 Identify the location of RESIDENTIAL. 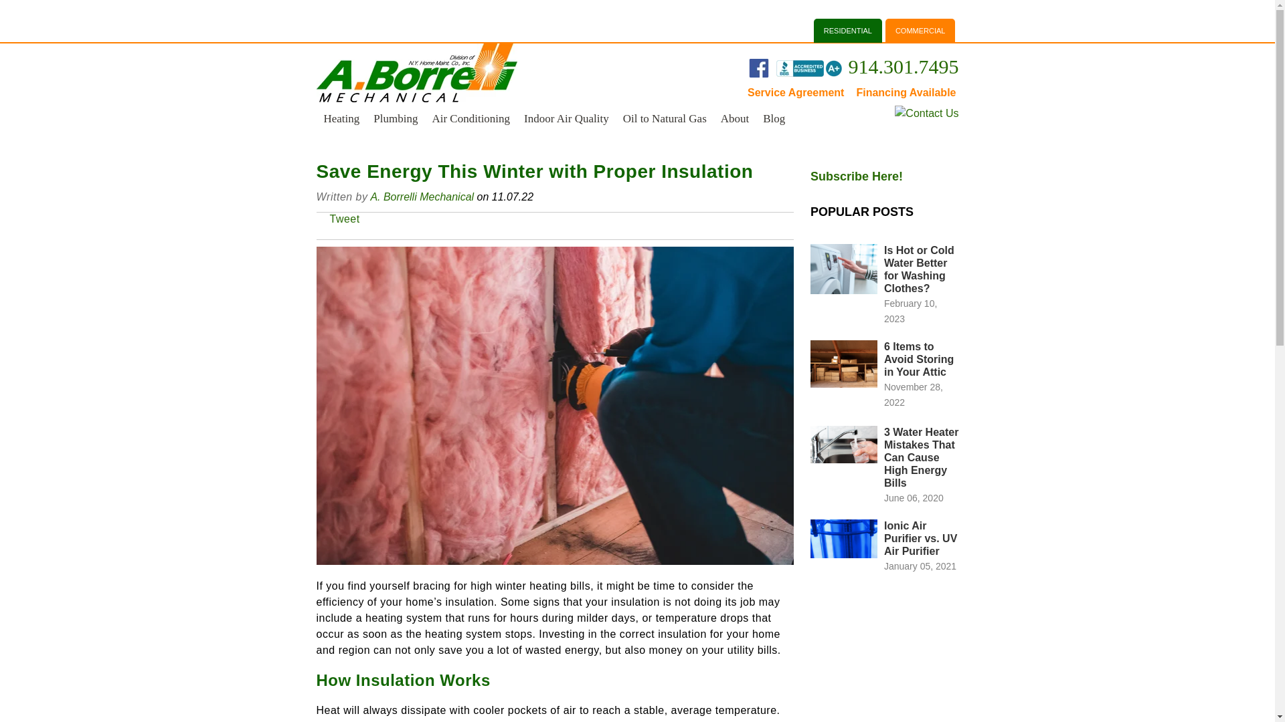
(847, 31).